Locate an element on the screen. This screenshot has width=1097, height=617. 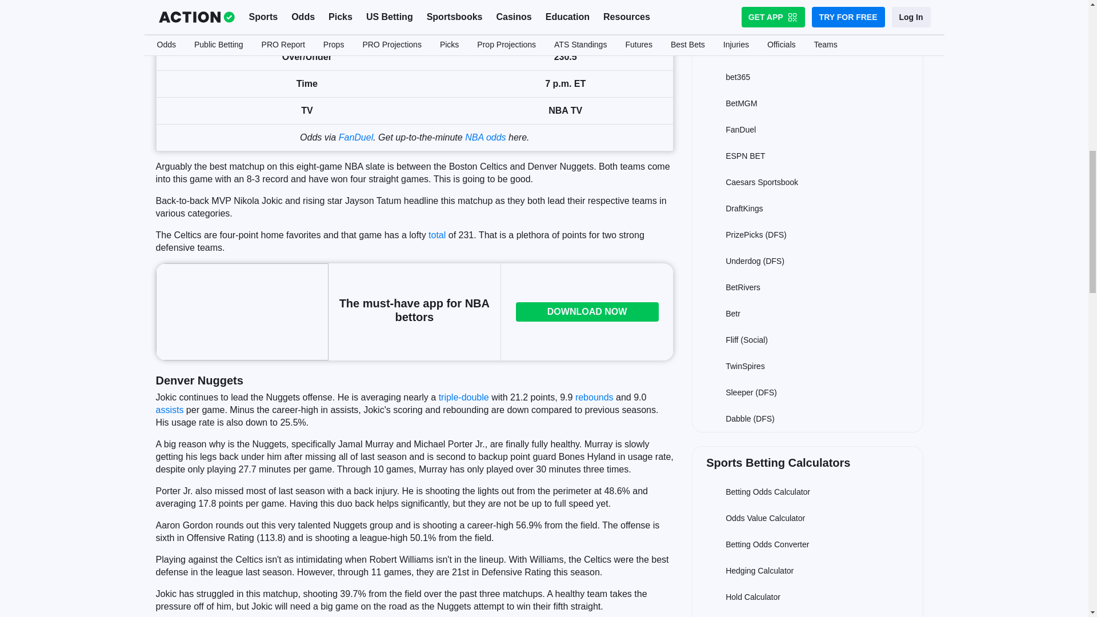
Celtics is located at coordinates (293, 30).